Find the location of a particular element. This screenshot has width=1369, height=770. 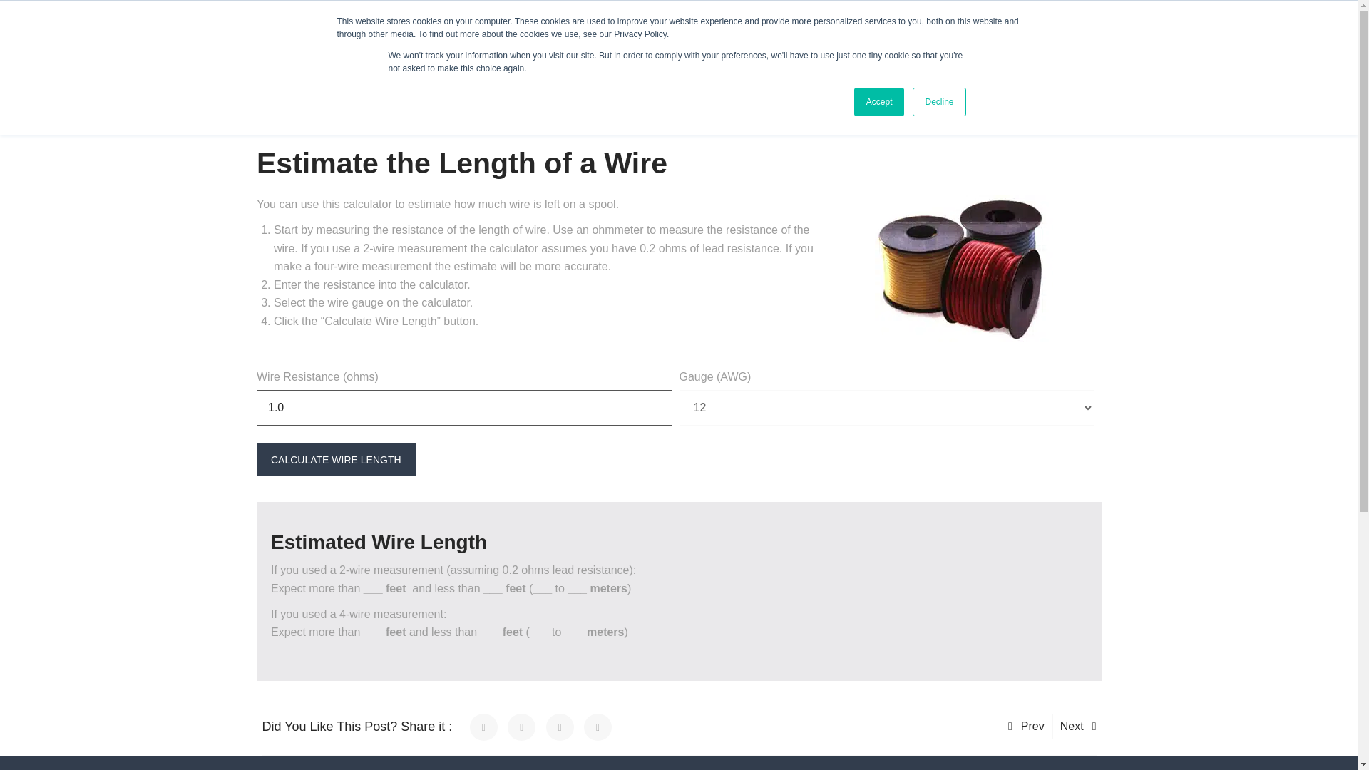

Accessories is located at coordinates (596, 185).